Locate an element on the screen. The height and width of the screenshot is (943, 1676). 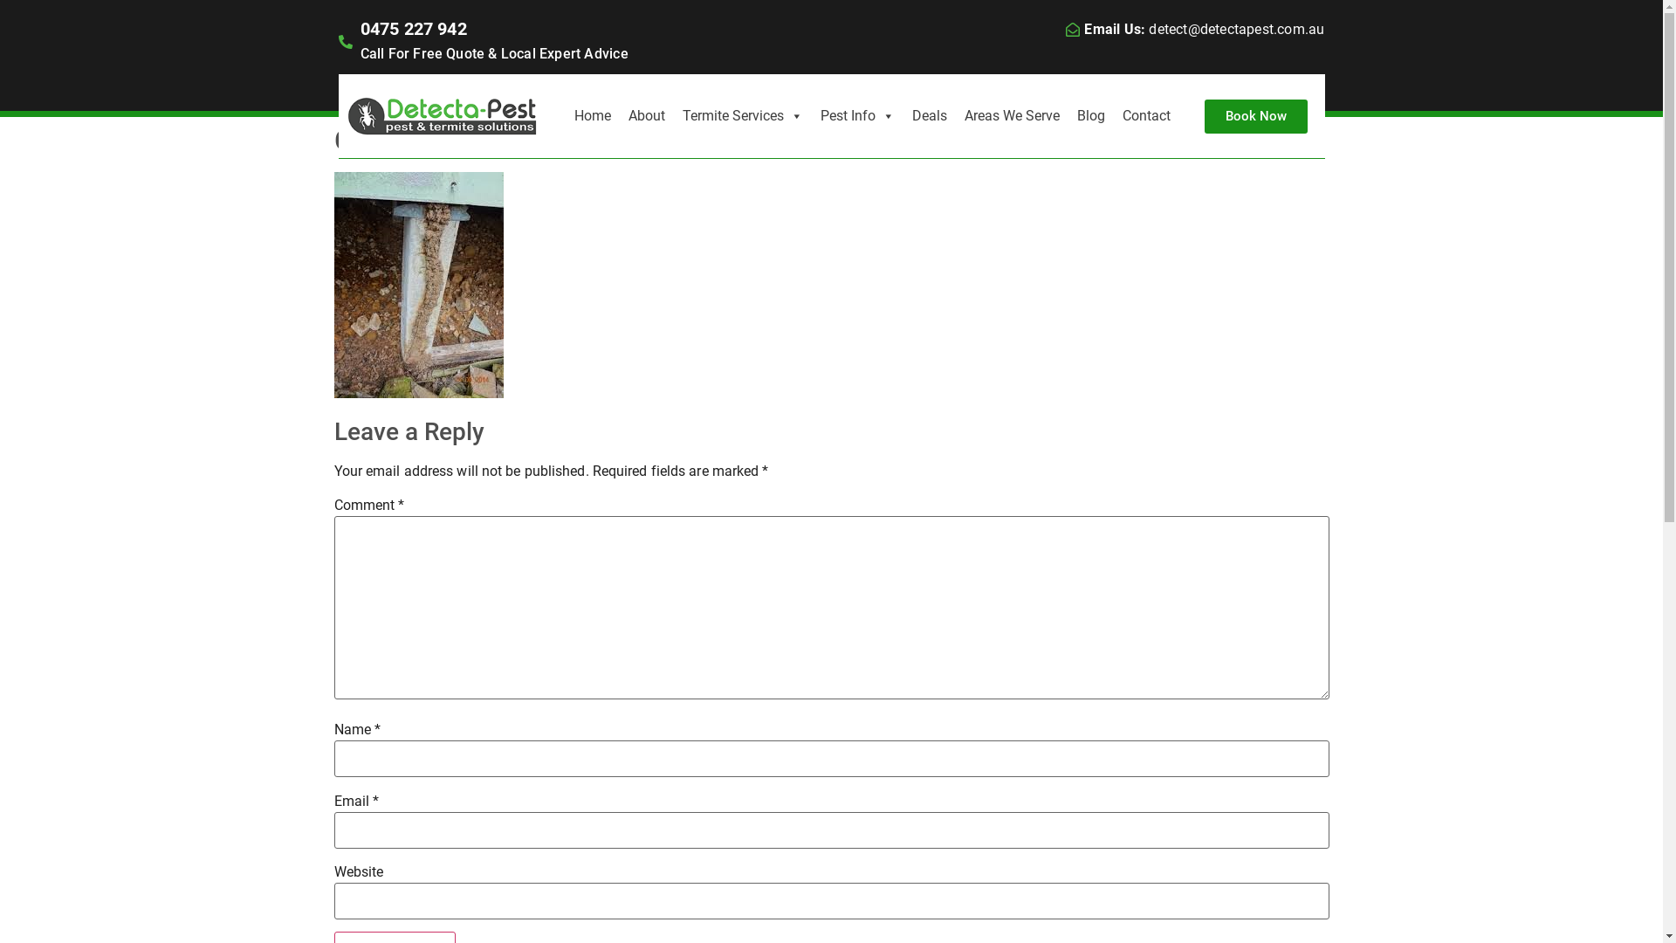
0475 227 942
Call For Free Quote & Local Expert Advice is located at coordinates (585, 42).